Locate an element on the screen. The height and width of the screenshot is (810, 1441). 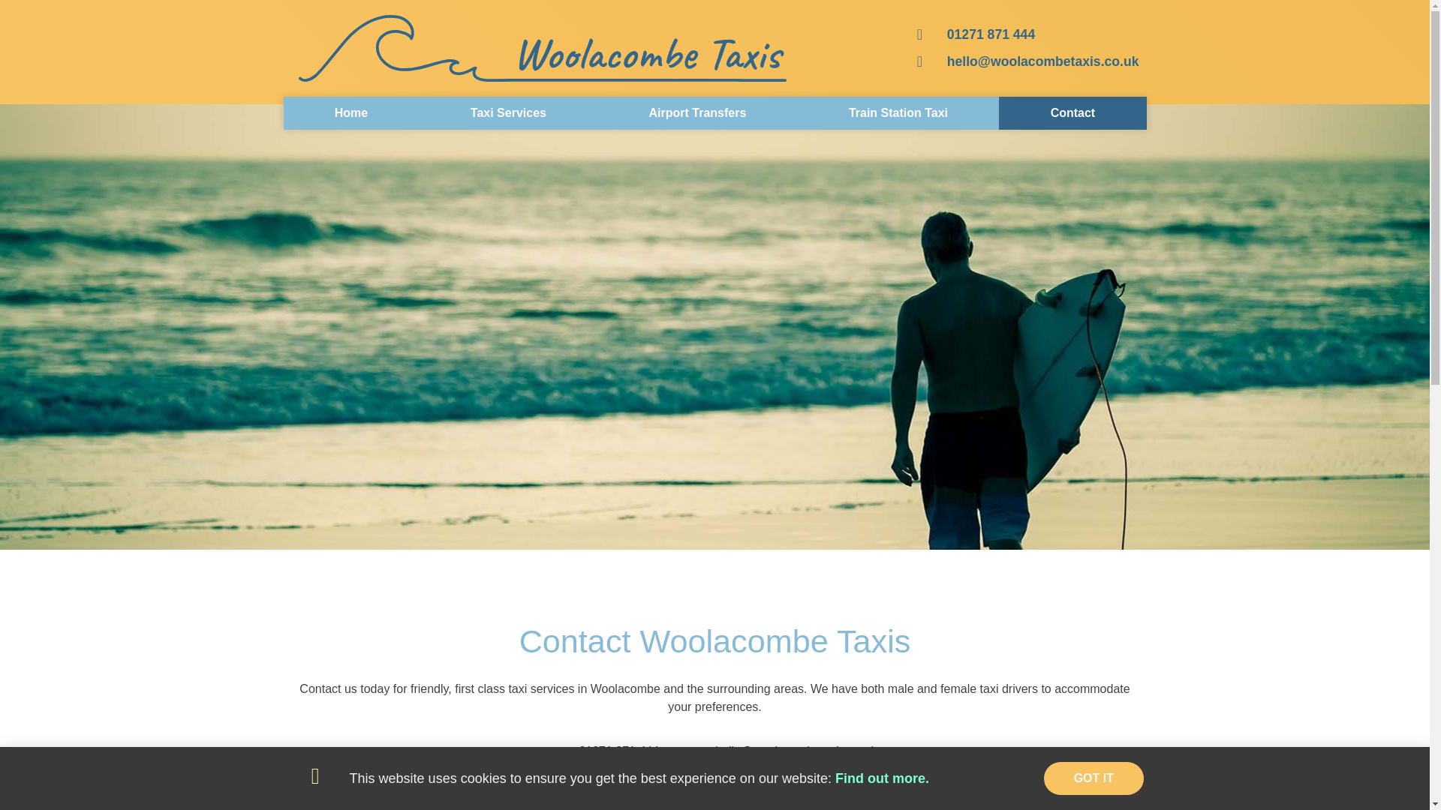
Airport Transfers is located at coordinates (696, 112).